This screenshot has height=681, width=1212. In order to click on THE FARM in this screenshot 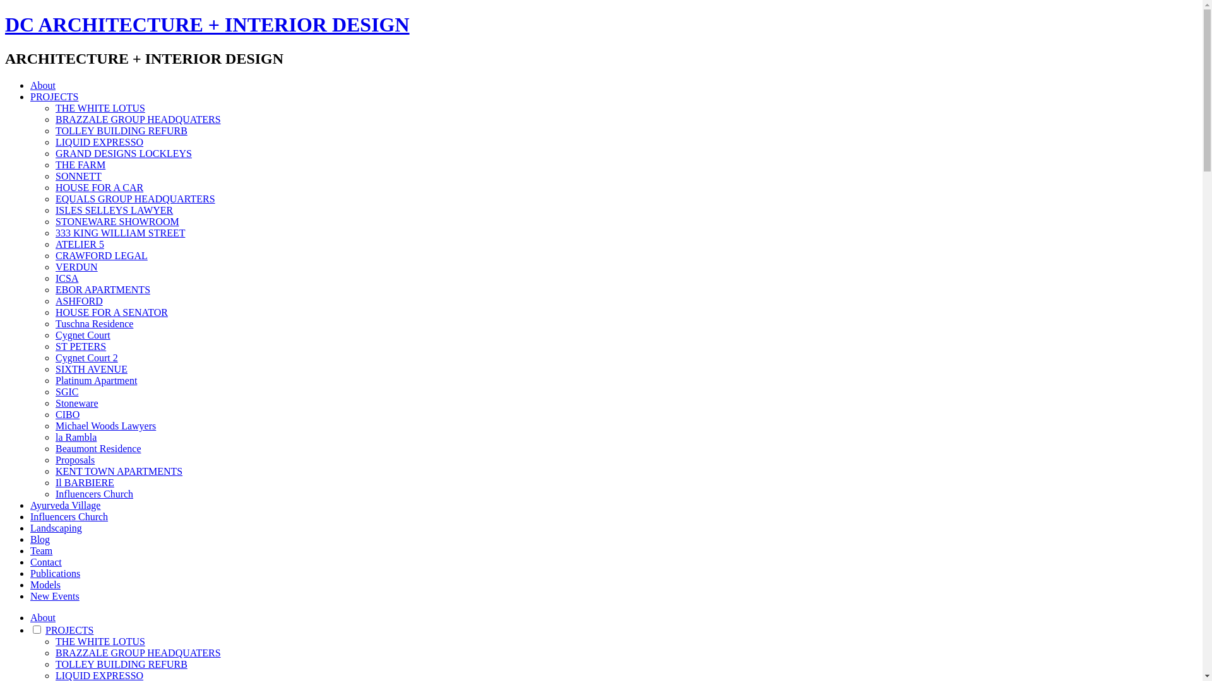, I will do `click(81, 165)`.